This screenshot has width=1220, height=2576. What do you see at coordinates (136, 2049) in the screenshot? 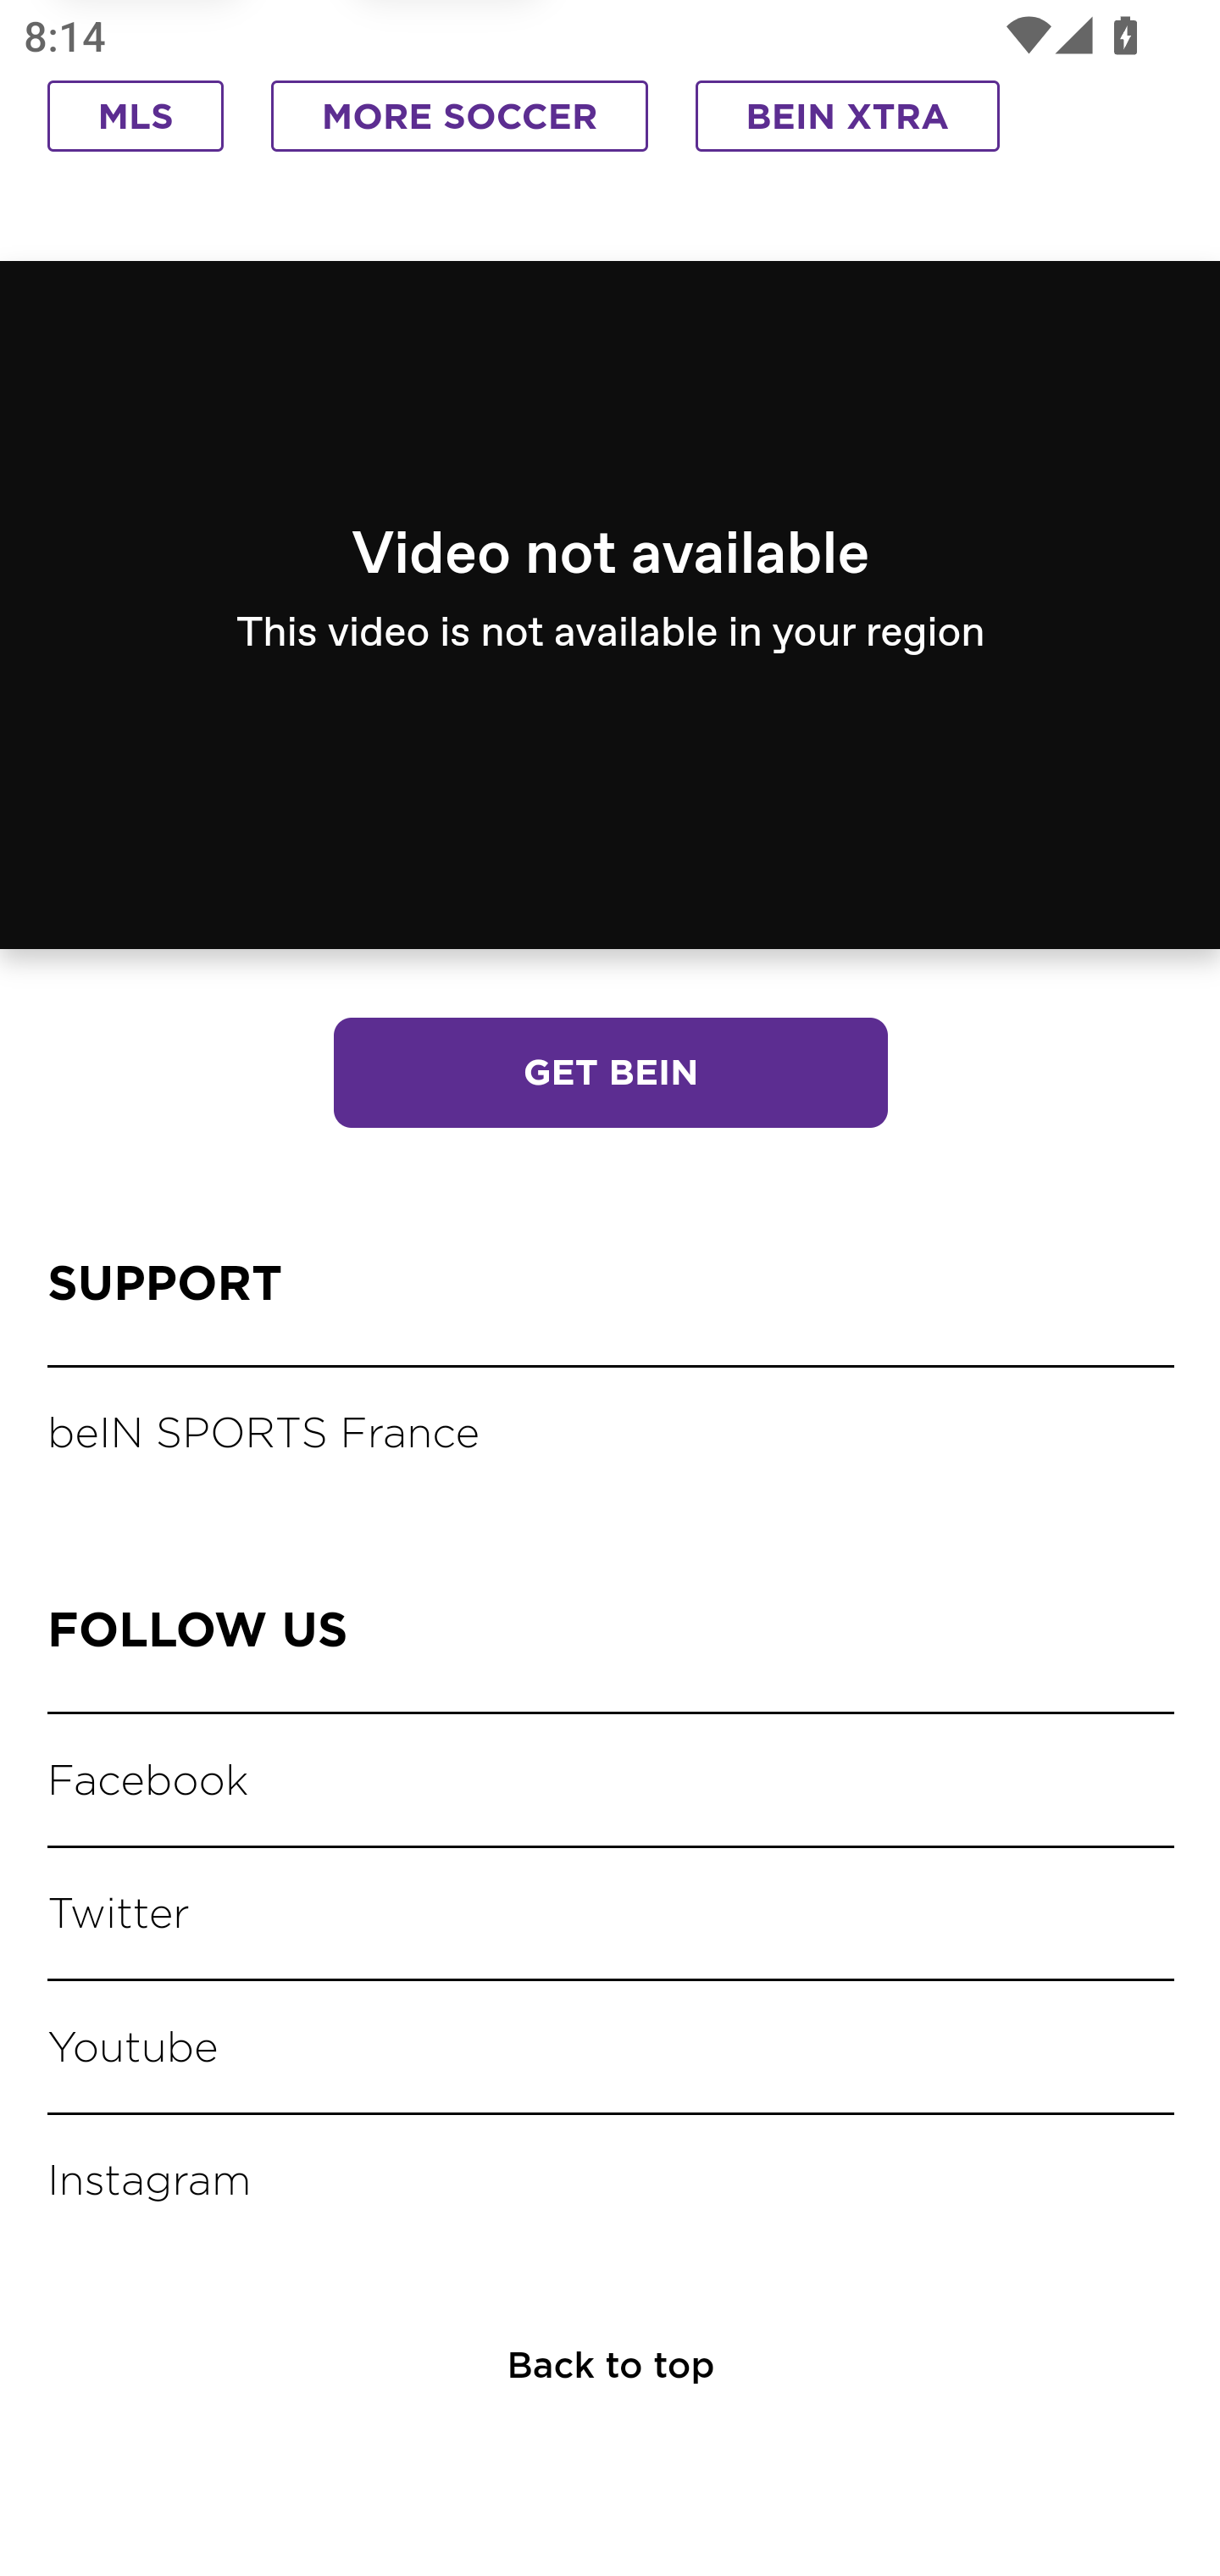
I see `Youtube` at bounding box center [136, 2049].